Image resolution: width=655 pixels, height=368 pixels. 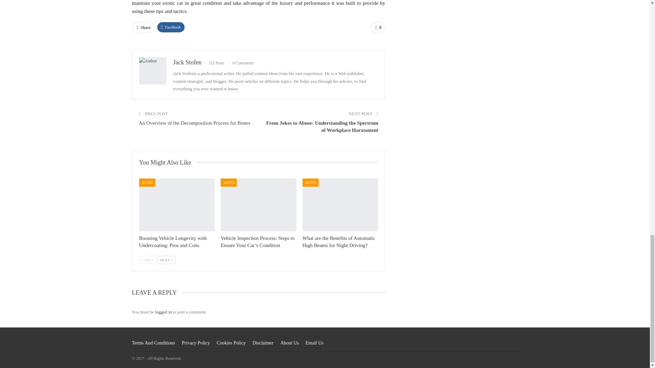 I want to click on 0, so click(x=378, y=27).